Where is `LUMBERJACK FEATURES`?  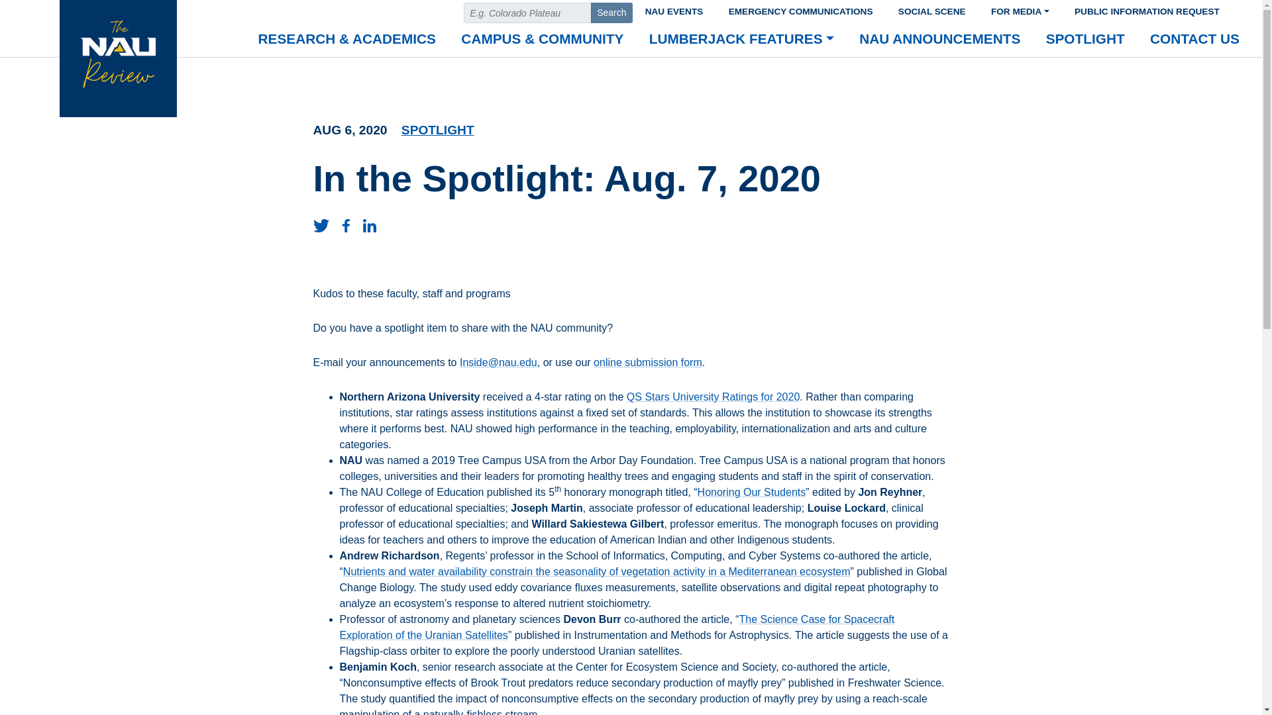
LUMBERJACK FEATURES is located at coordinates (741, 40).